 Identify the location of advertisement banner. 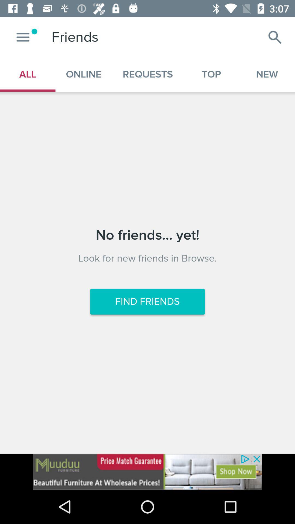
(147, 472).